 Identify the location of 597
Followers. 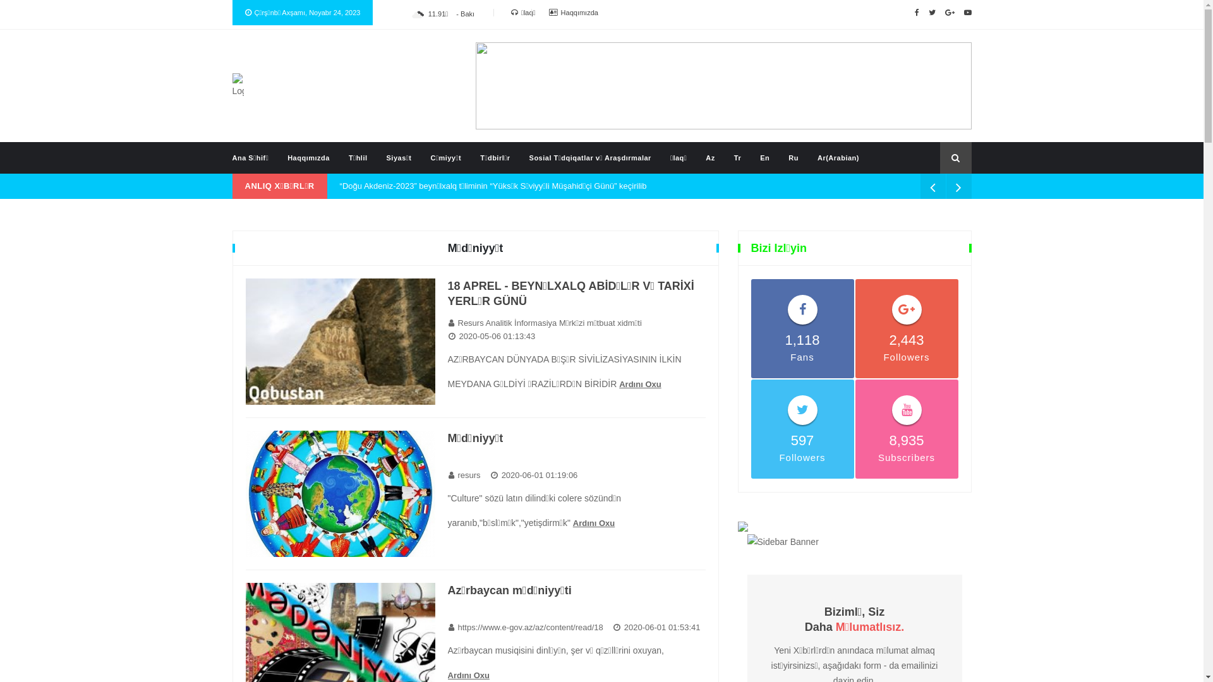
(802, 429).